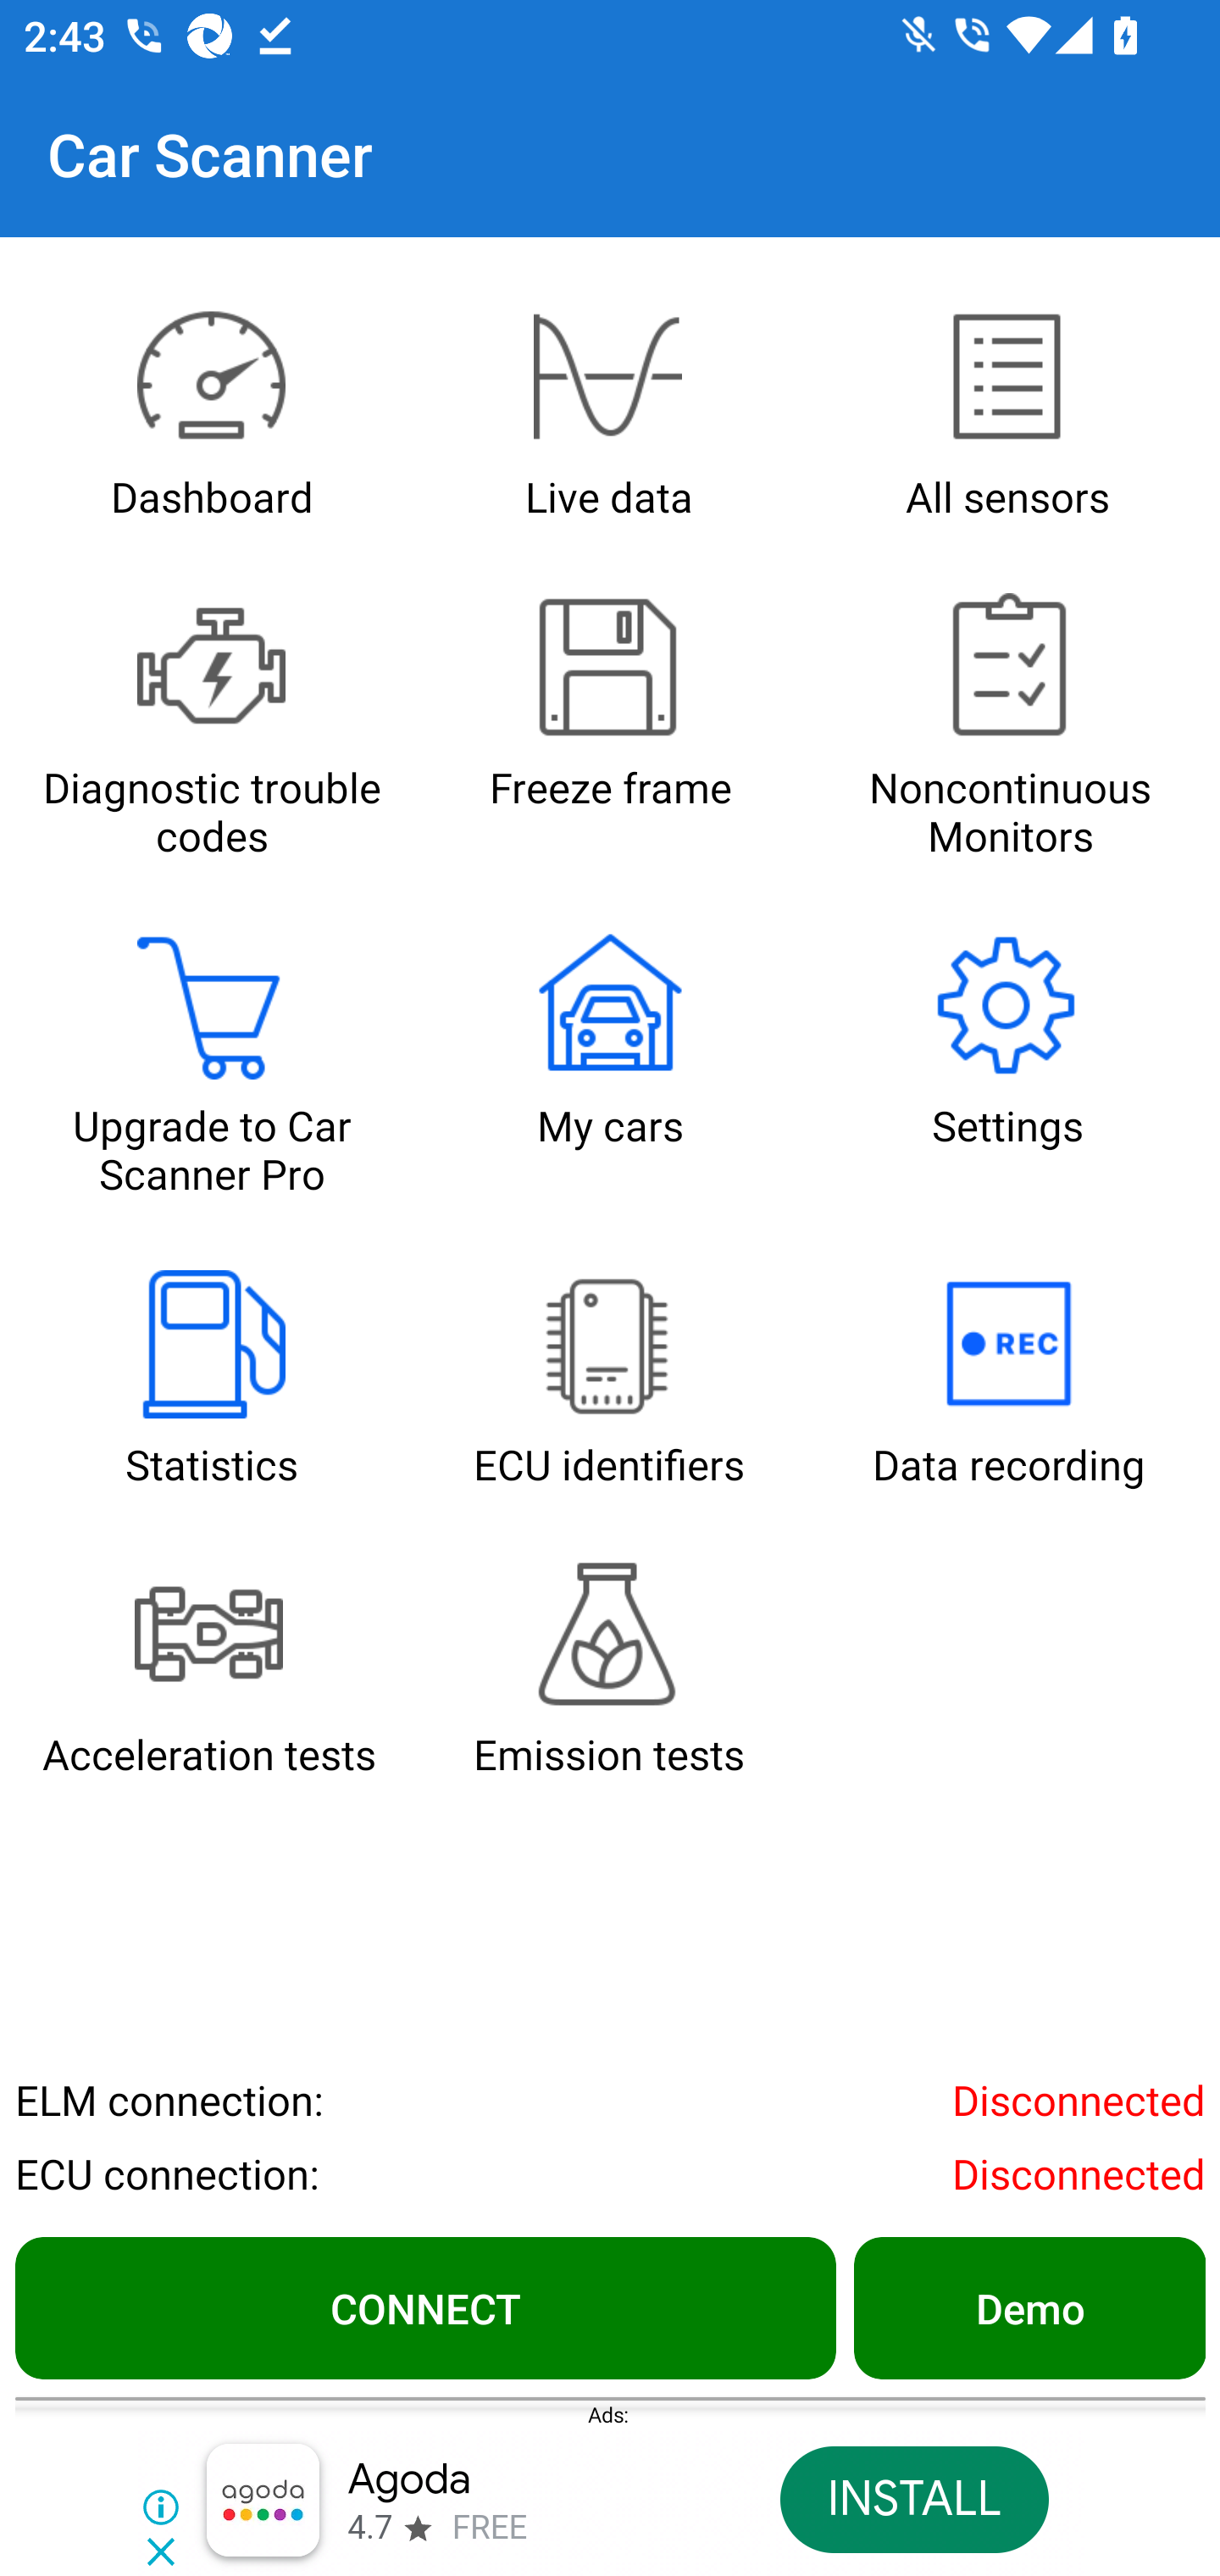  What do you see at coordinates (369, 2529) in the screenshot?
I see `4.7` at bounding box center [369, 2529].